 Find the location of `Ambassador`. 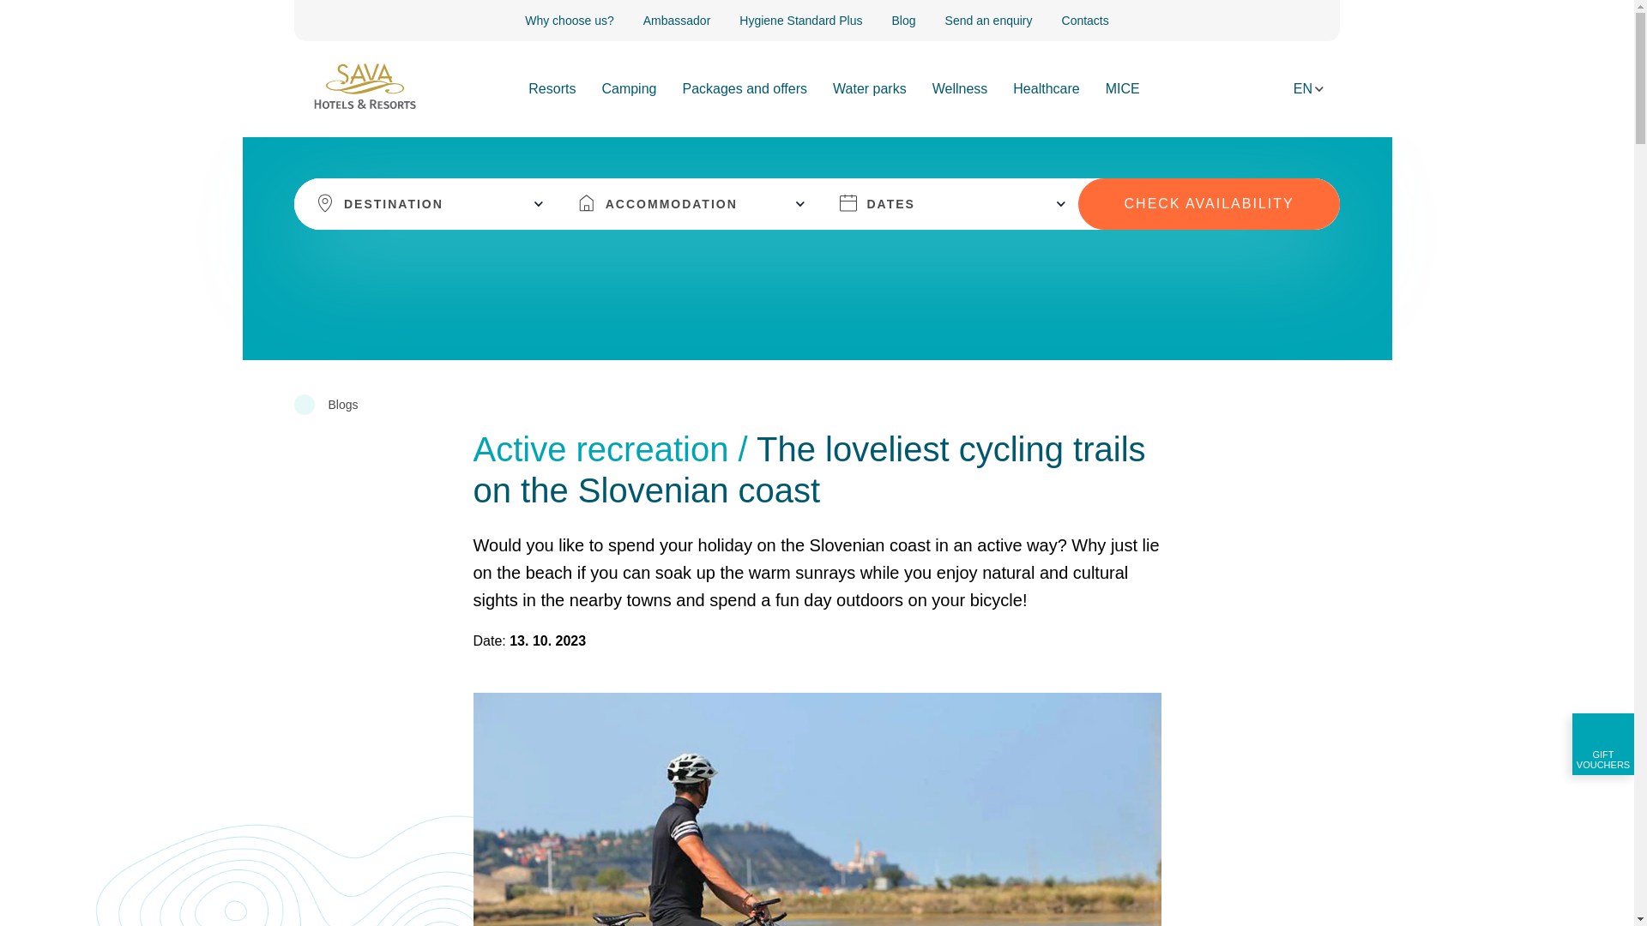

Ambassador is located at coordinates (678, 20).